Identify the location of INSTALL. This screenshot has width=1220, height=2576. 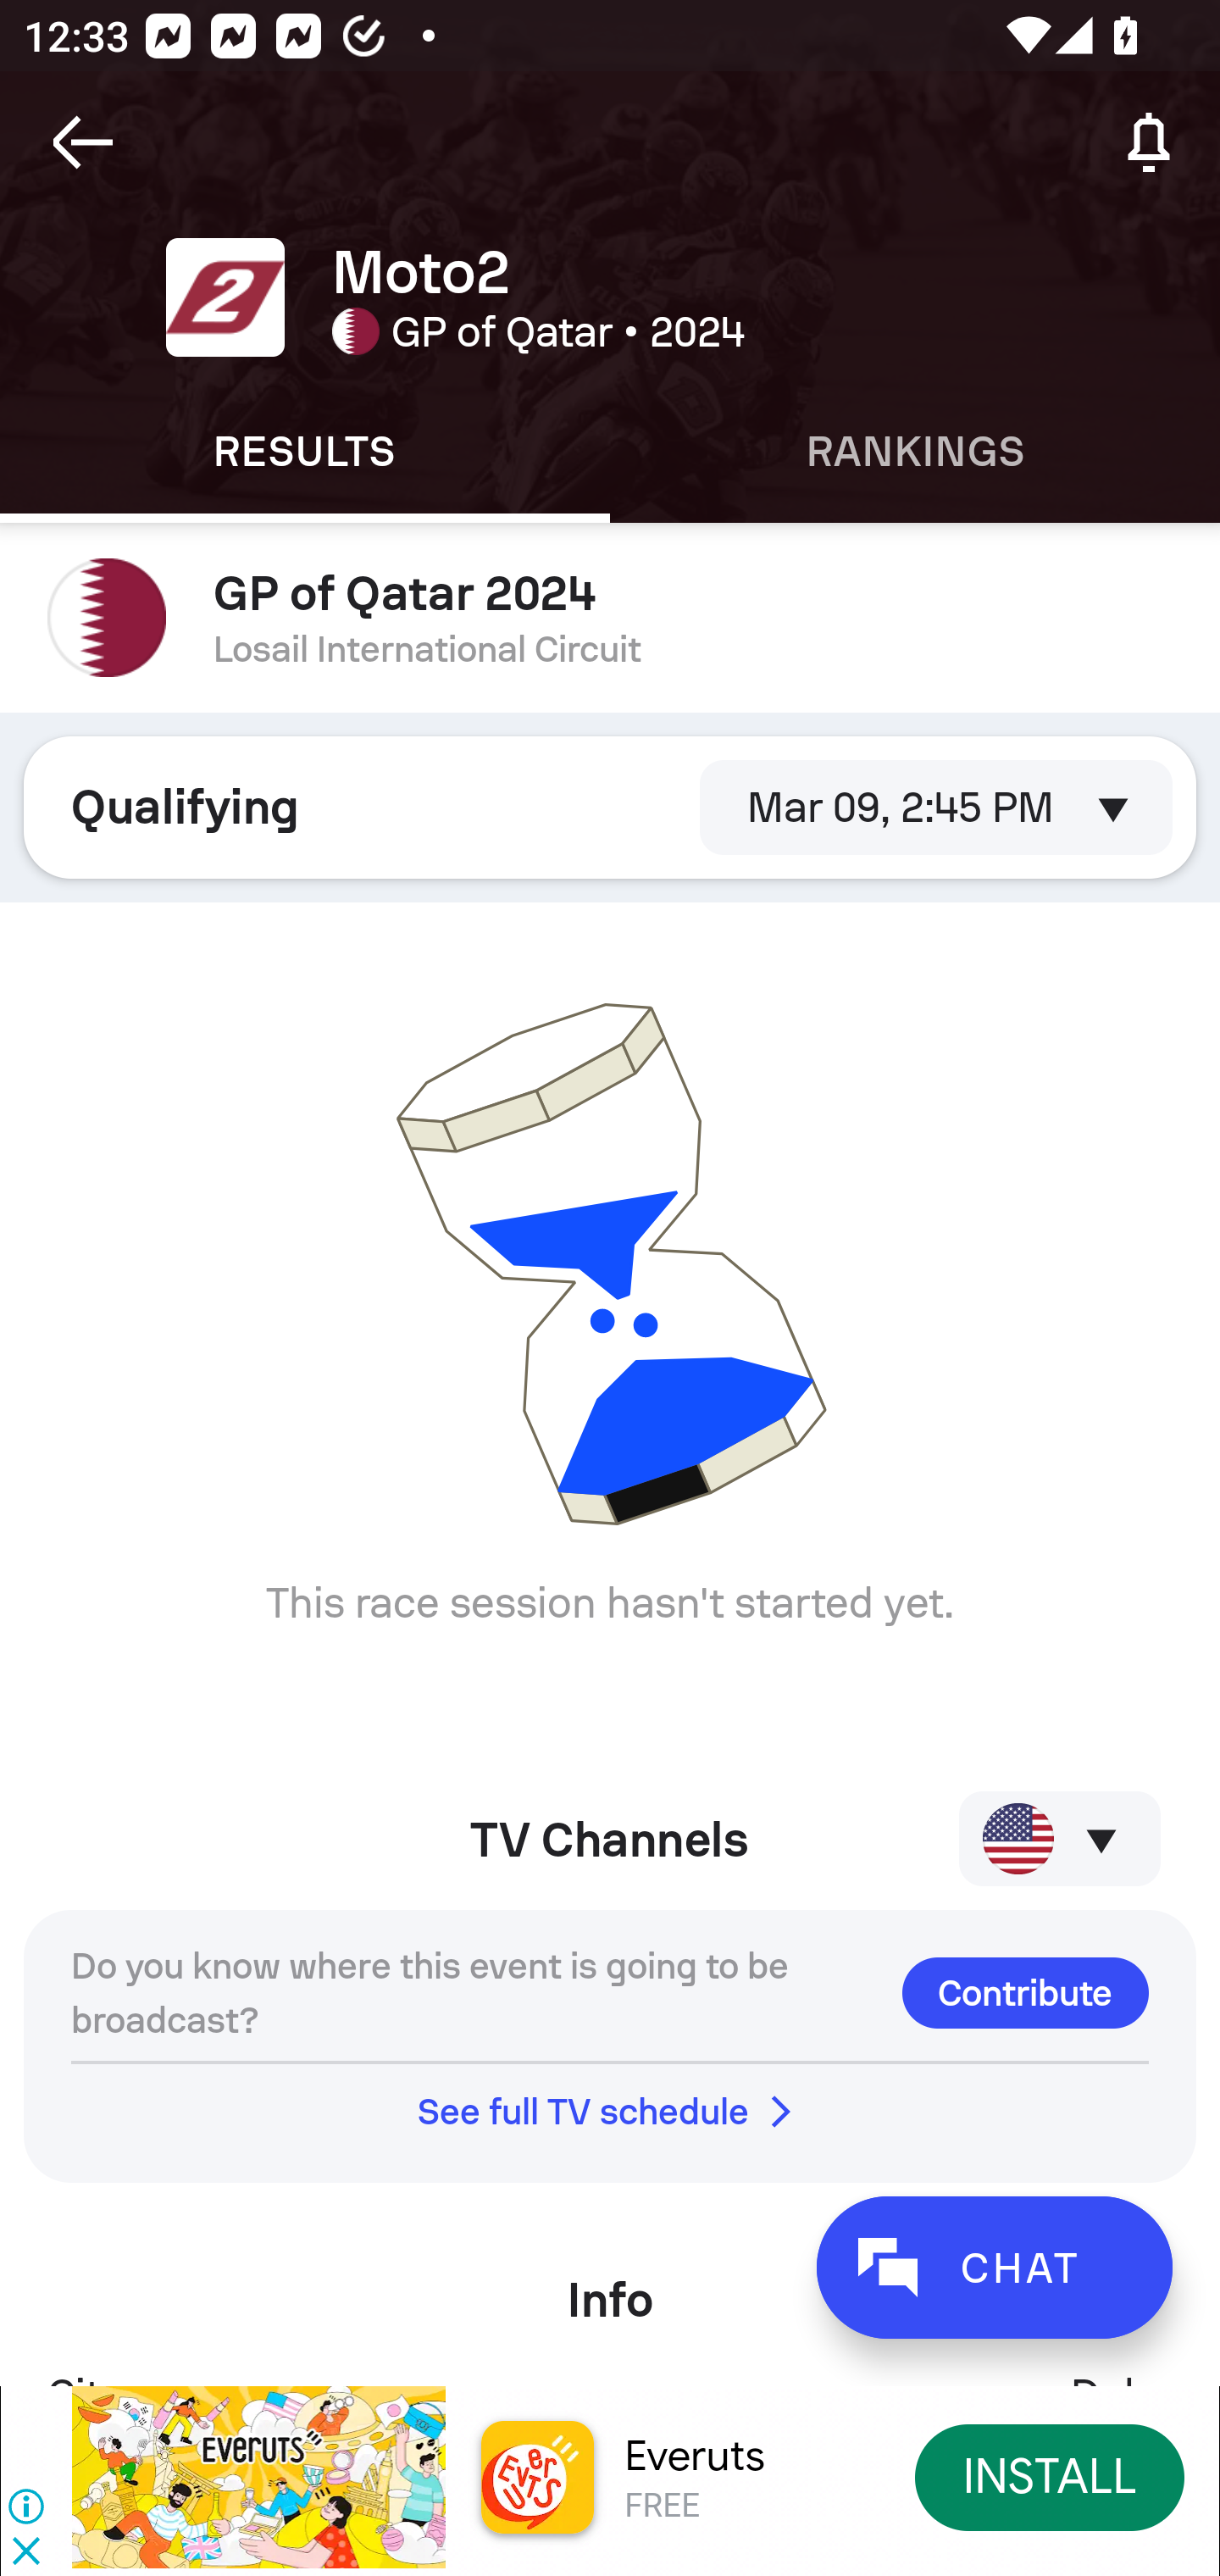
(1051, 2476).